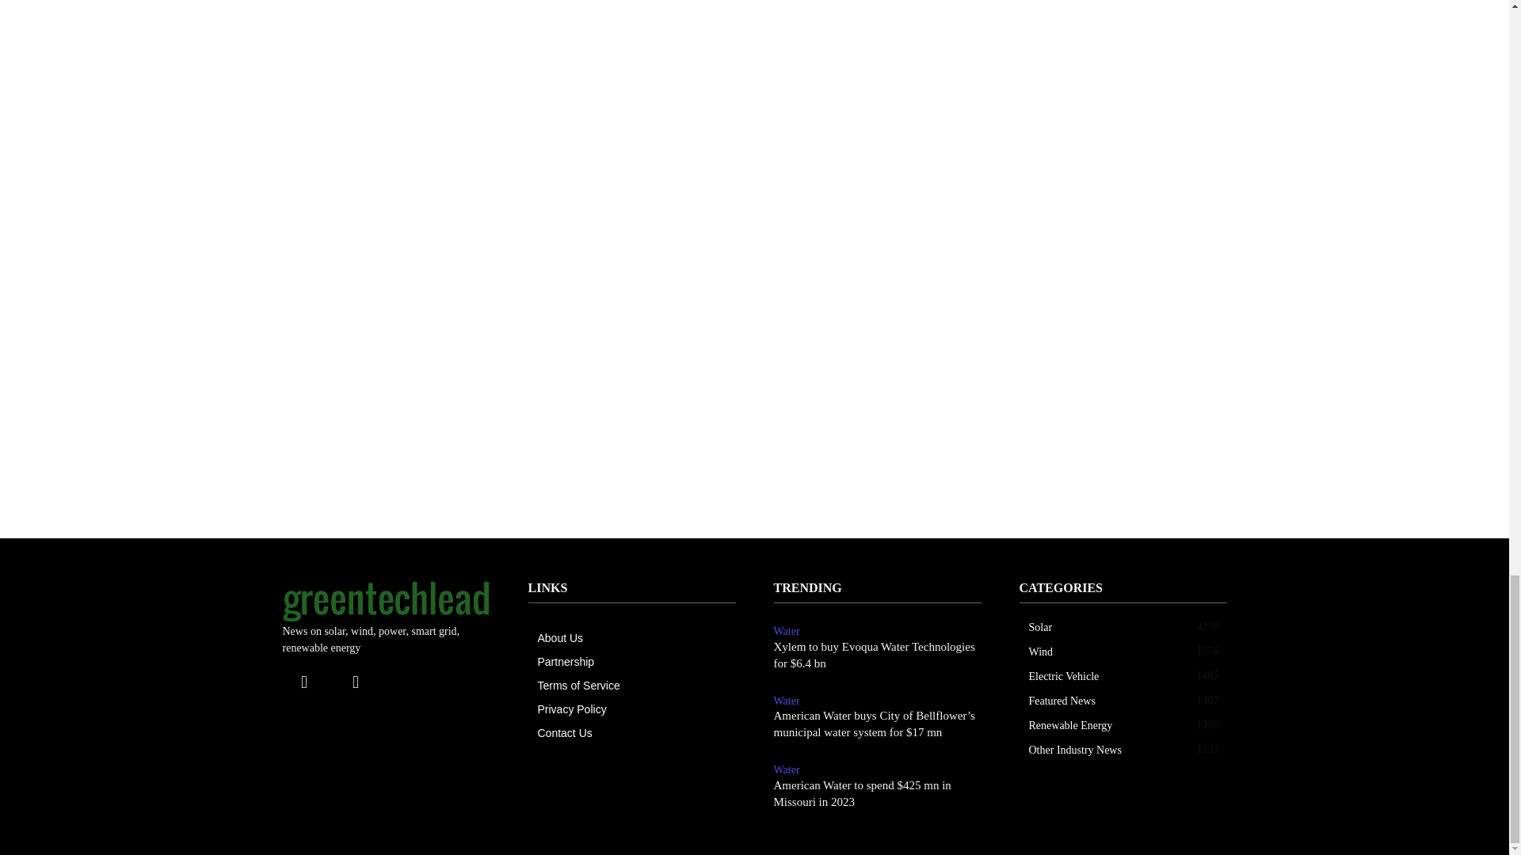  What do you see at coordinates (635, 733) in the screenshot?
I see `Contact Us` at bounding box center [635, 733].